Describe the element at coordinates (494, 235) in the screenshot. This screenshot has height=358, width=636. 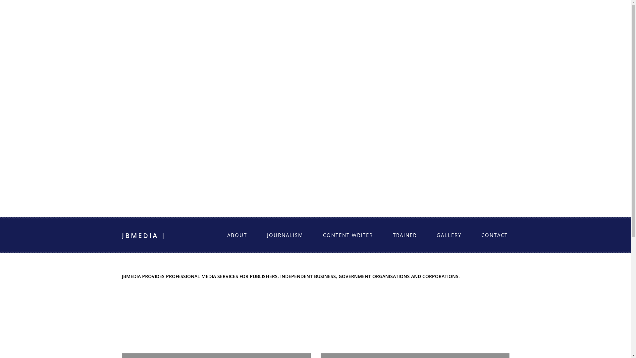
I see `CONTACT` at that location.